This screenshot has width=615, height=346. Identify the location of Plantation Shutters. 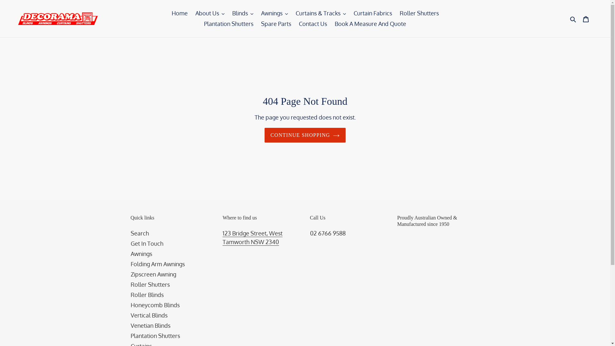
(229, 24).